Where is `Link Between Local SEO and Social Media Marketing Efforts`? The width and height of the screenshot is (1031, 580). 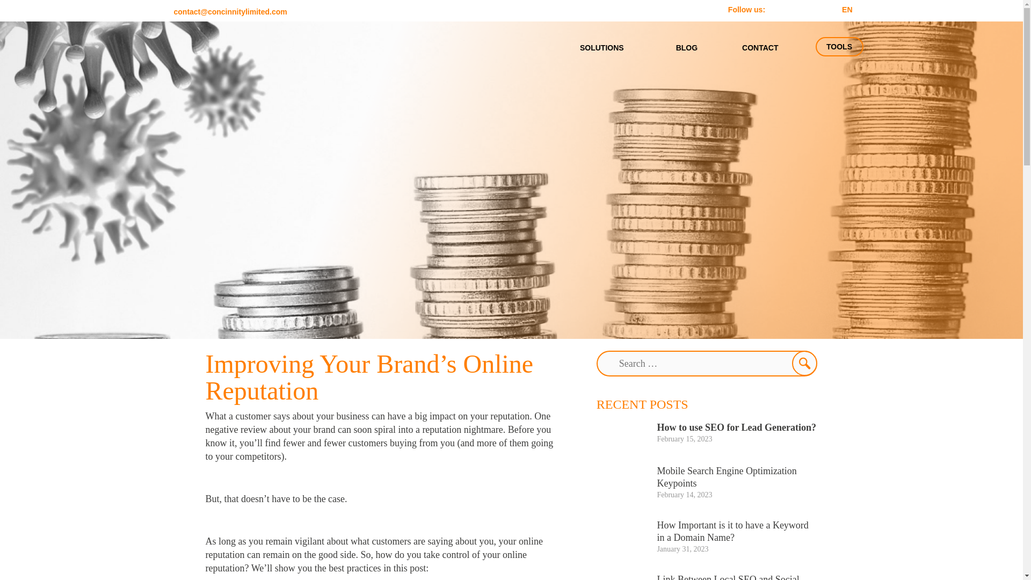 Link Between Local SEO and Social Media Marketing Efforts is located at coordinates (728, 577).